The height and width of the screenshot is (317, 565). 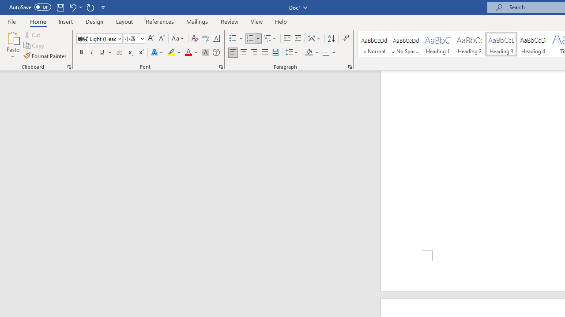 I want to click on Font Color Blue-Gray, Text 2, so click(x=188, y=53).